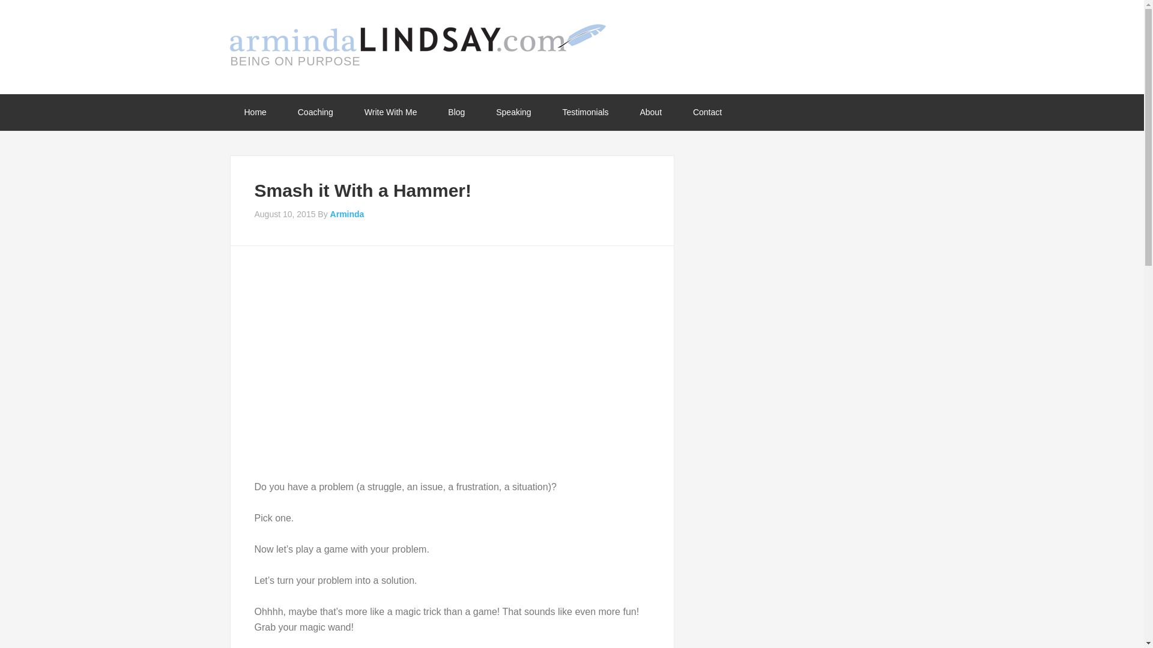  Describe the element at coordinates (255, 112) in the screenshot. I see `Home` at that location.